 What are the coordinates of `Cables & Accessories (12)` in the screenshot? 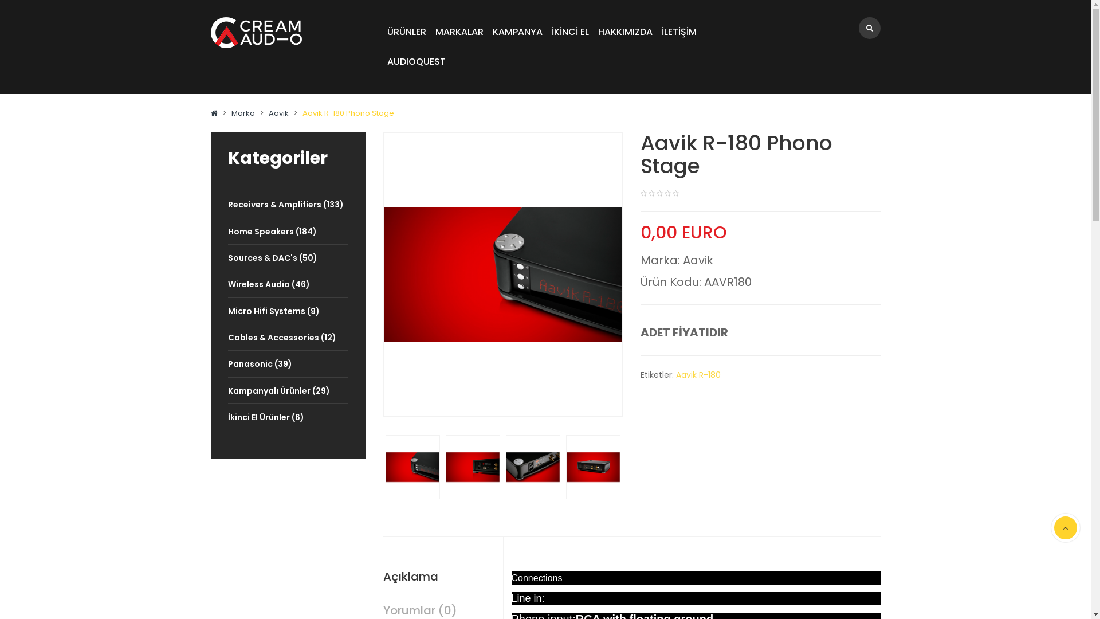 It's located at (288, 337).